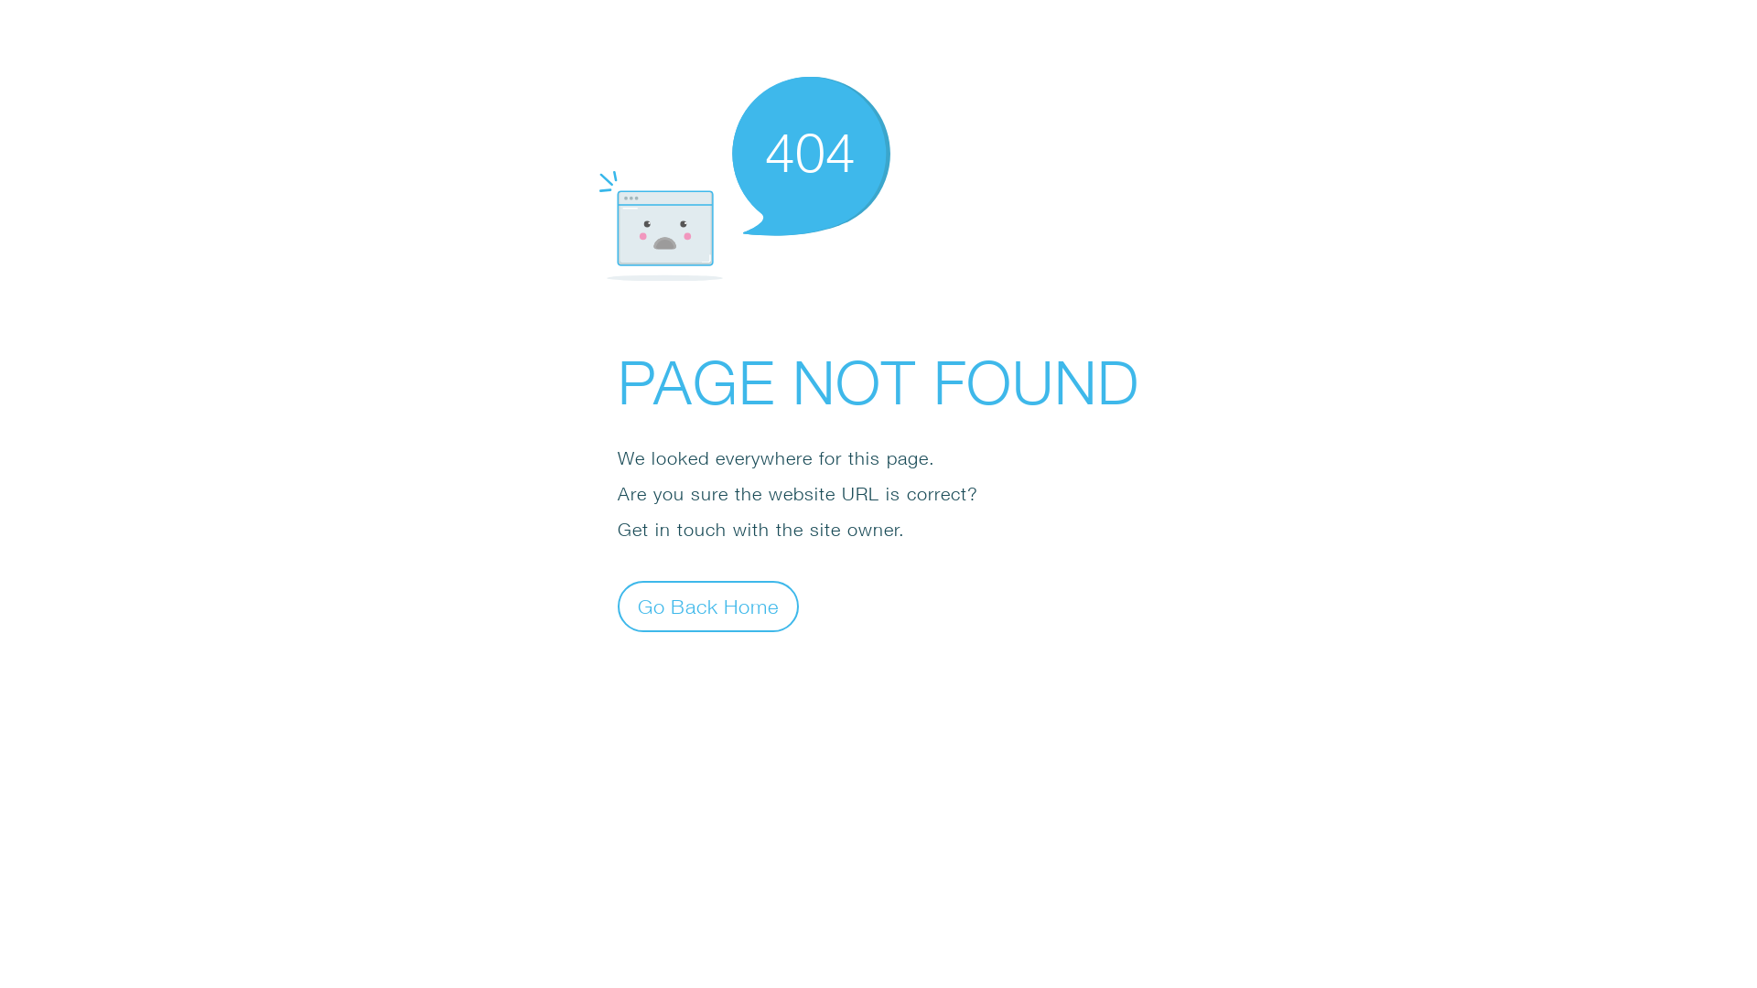 The height and width of the screenshot is (988, 1757). Describe the element at coordinates (708, 606) in the screenshot. I see `Go Back Home` at that location.